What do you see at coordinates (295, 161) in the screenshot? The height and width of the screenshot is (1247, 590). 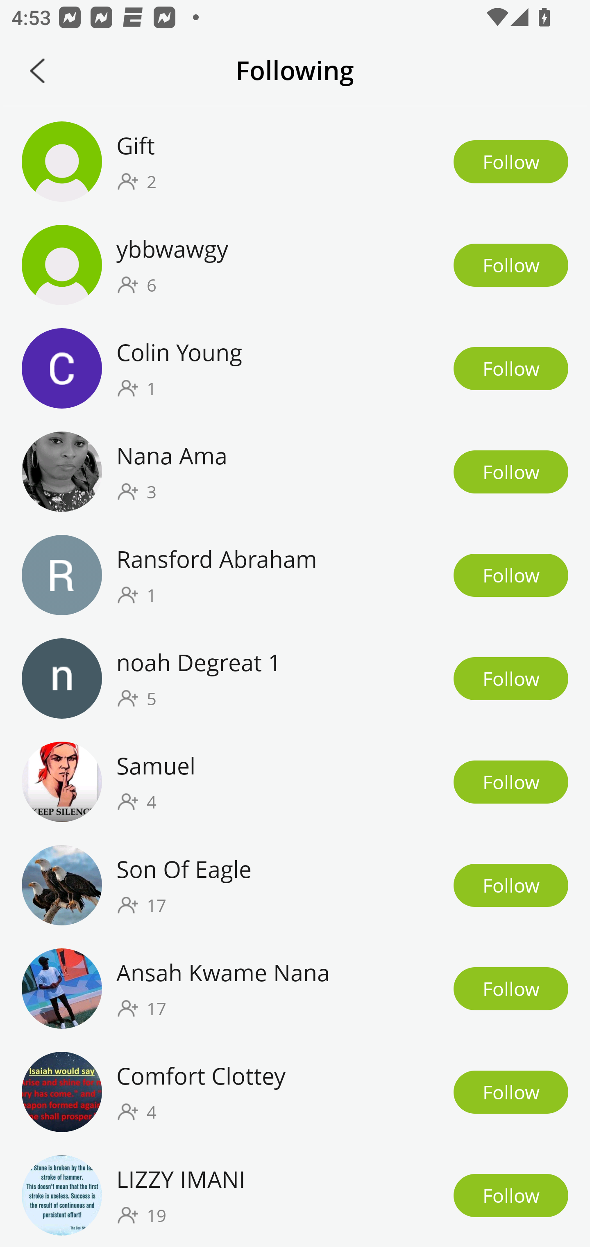 I see `Gift 2 Follow` at bounding box center [295, 161].